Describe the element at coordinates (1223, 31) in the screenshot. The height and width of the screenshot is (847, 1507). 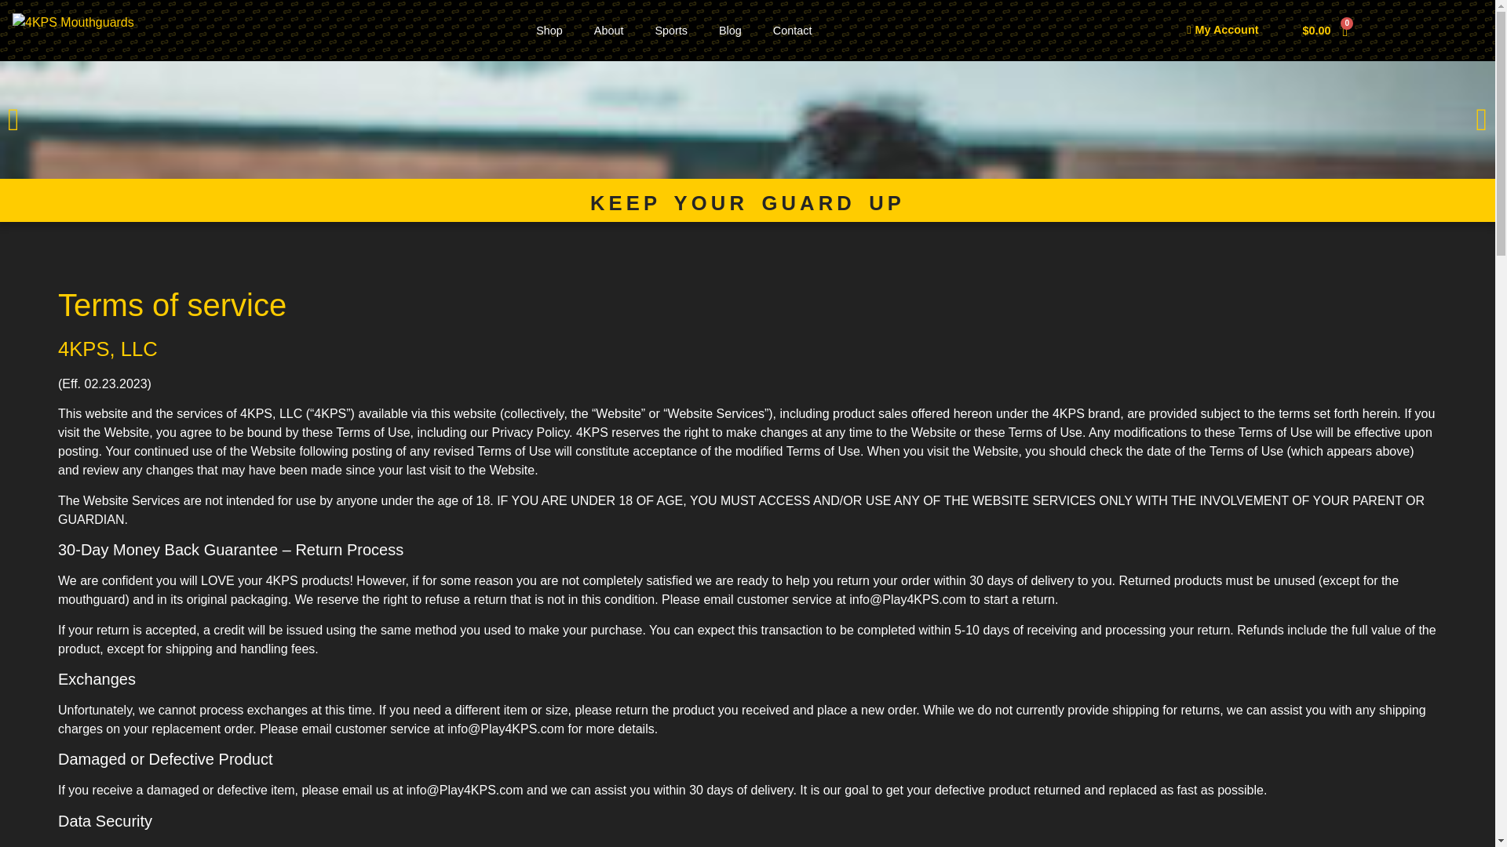
I see `My Account` at that location.